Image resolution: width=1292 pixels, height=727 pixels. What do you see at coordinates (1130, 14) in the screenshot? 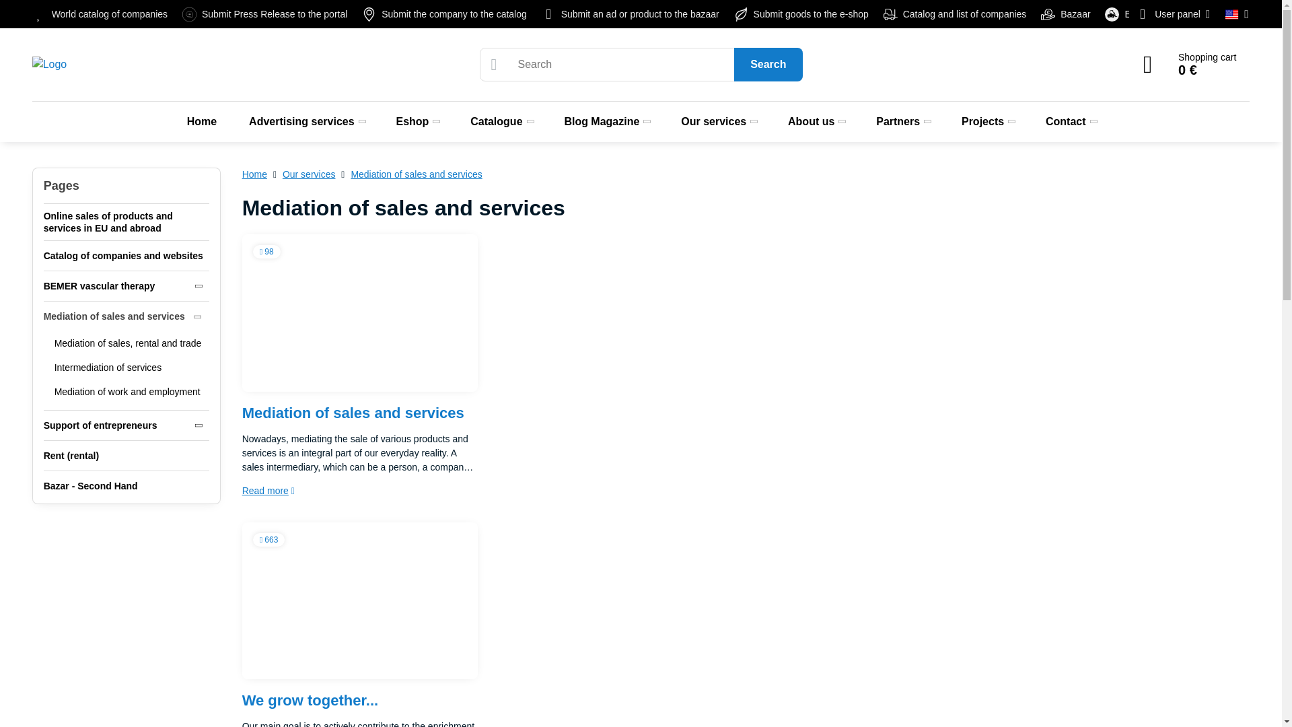
I see `E-shop` at bounding box center [1130, 14].